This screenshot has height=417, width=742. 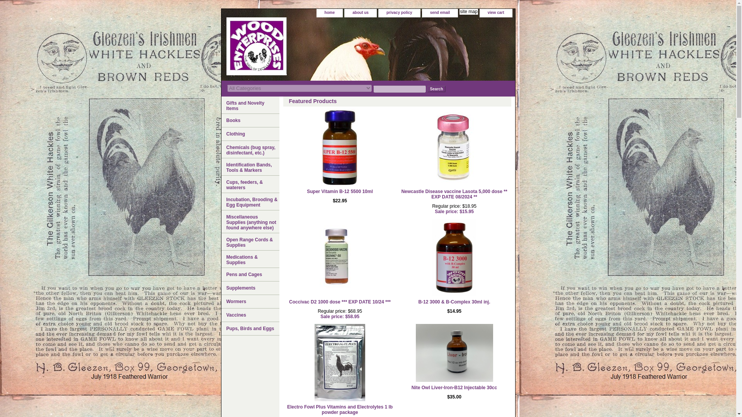 What do you see at coordinates (250, 105) in the screenshot?
I see `Gifts and Novelty Items` at bounding box center [250, 105].